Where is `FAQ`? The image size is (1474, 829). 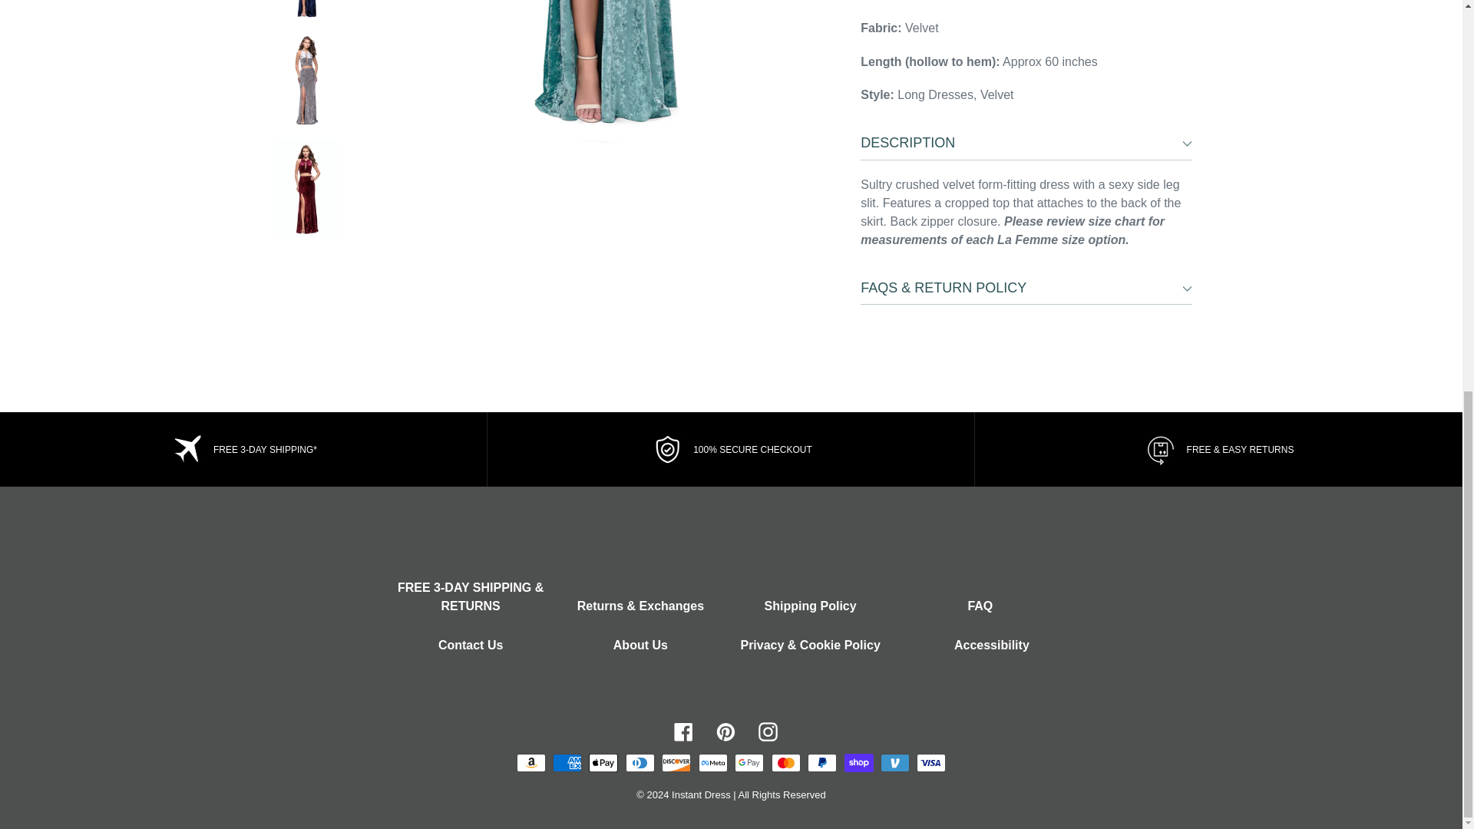 FAQ is located at coordinates (980, 606).